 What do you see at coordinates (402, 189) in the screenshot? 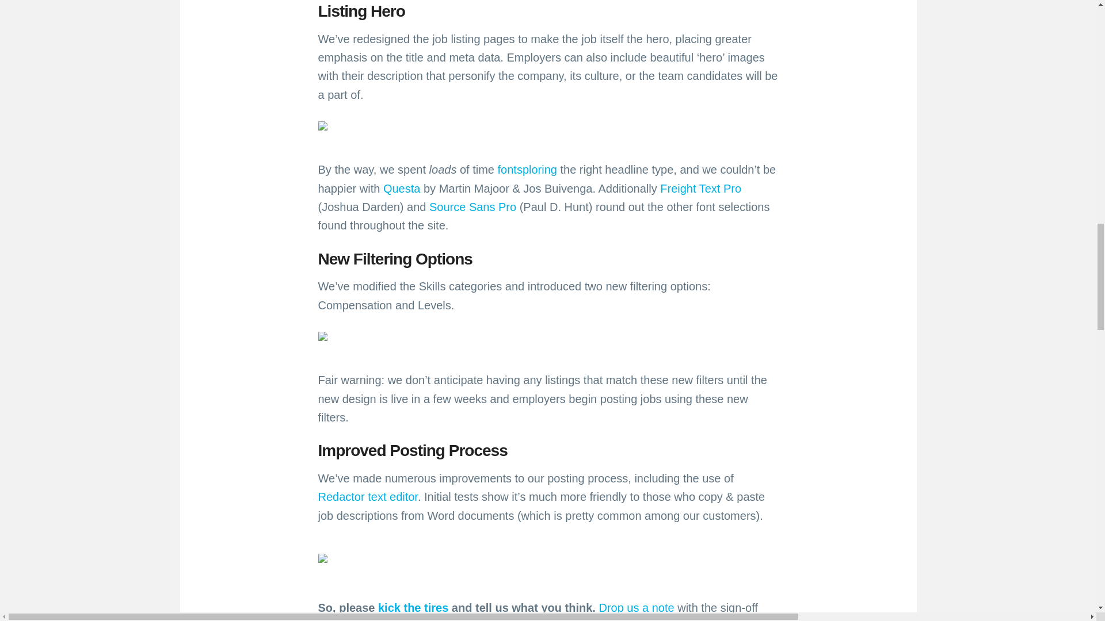
I see `Questa` at bounding box center [402, 189].